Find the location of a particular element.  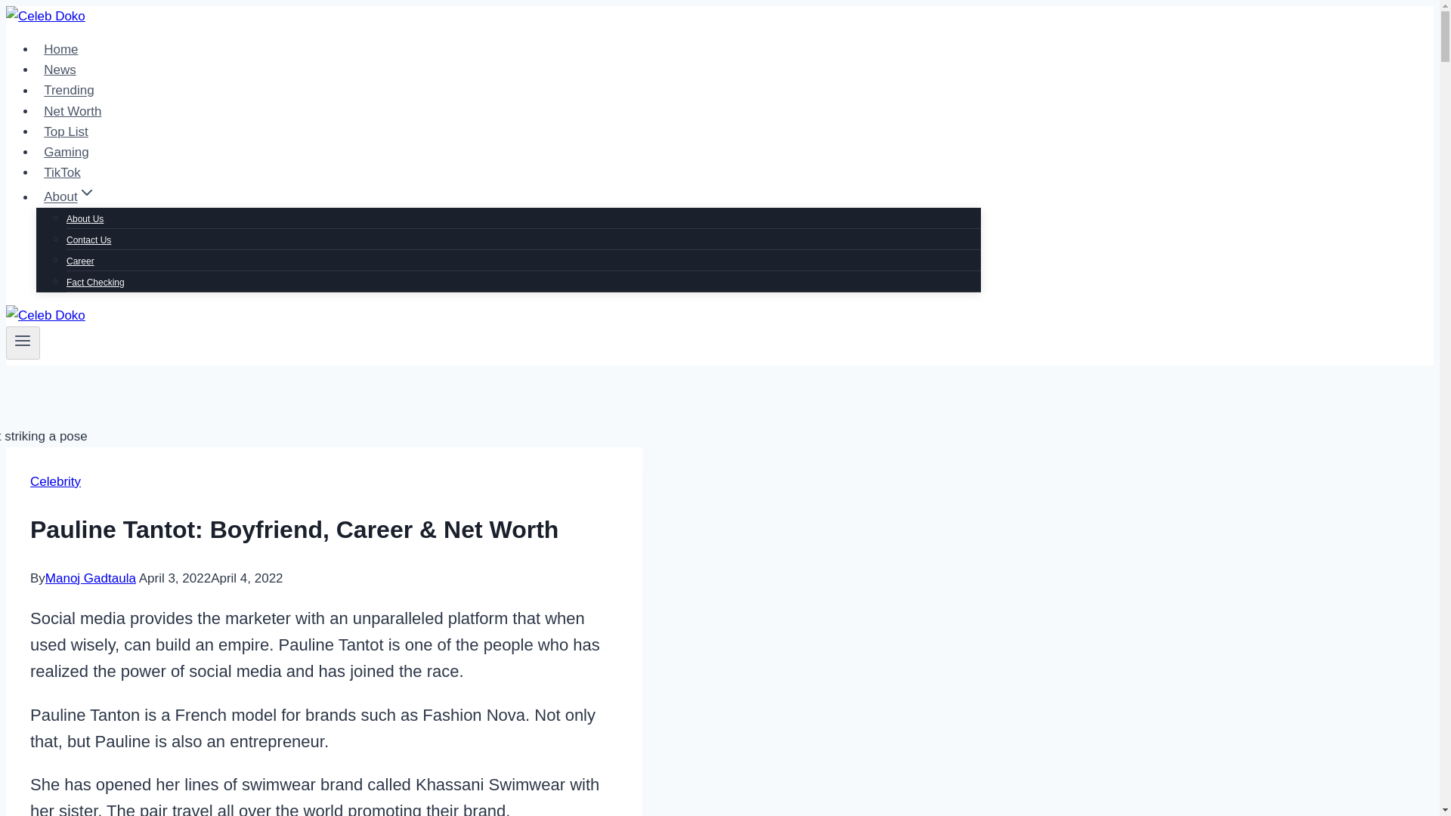

Contact Us is located at coordinates (89, 240).